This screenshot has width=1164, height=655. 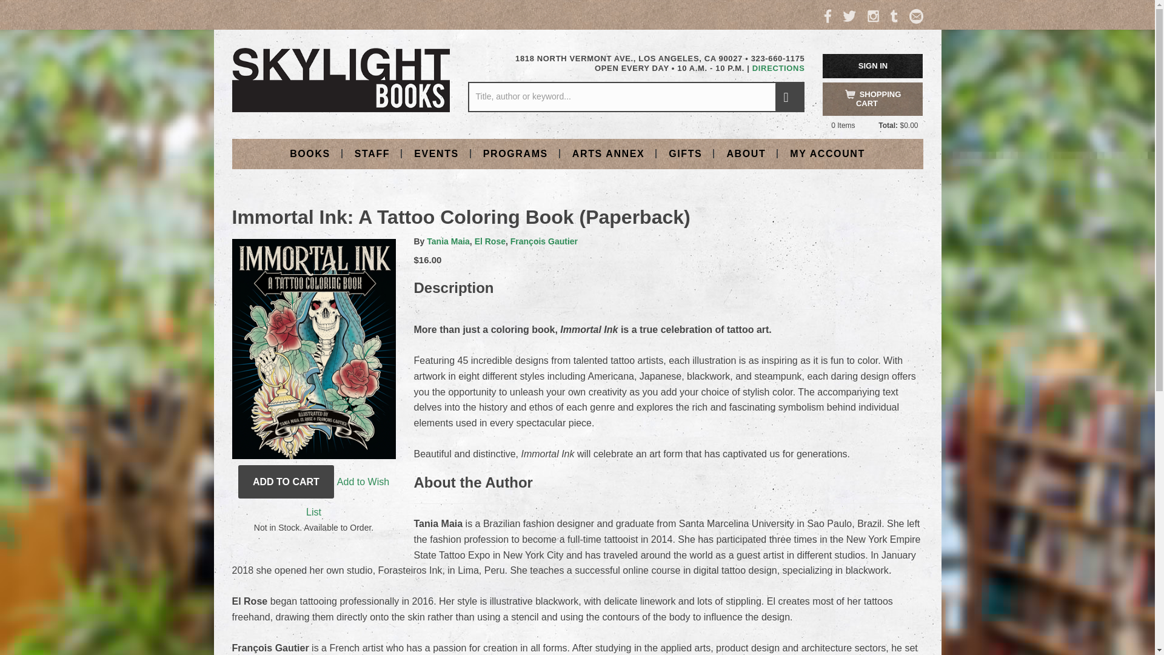 I want to click on GIFTS, so click(x=685, y=153).